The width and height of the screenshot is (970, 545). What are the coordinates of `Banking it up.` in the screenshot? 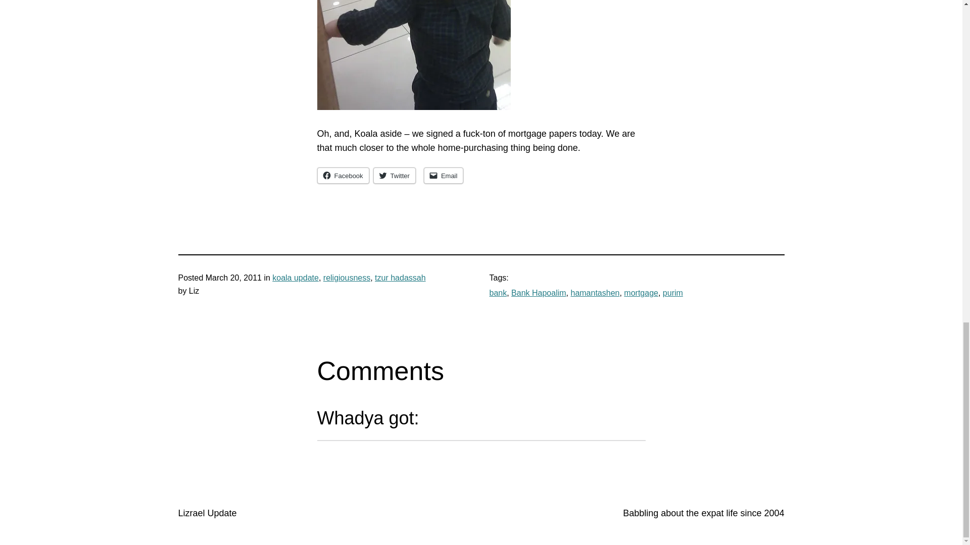 It's located at (414, 55).